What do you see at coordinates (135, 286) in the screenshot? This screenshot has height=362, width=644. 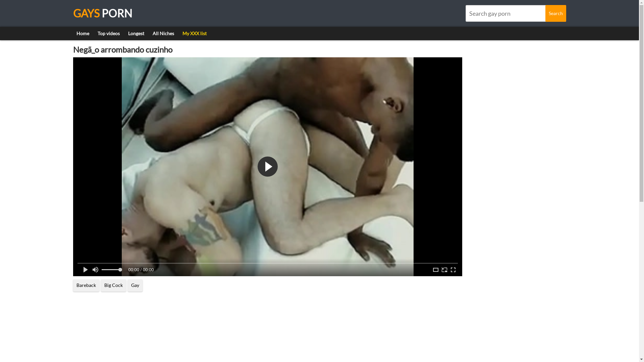 I see `Gay` at bounding box center [135, 286].